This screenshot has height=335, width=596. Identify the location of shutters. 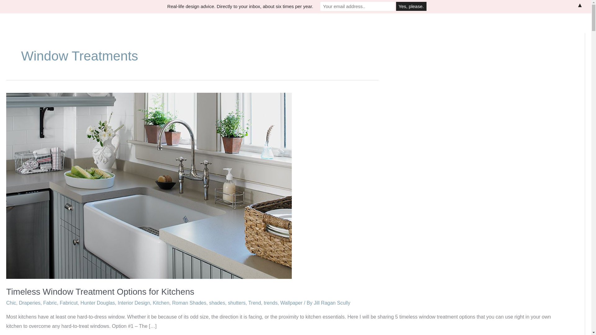
(237, 303).